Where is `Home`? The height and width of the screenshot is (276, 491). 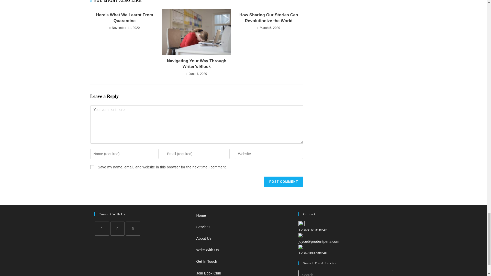 Home is located at coordinates (201, 215).